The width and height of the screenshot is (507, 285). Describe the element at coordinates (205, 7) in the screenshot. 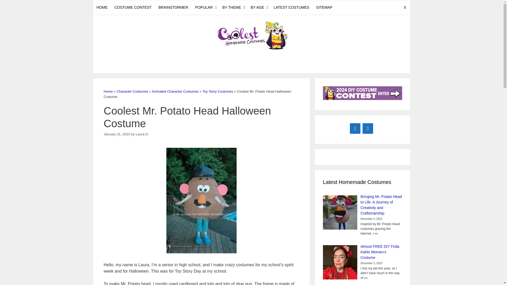

I see `POPULAR` at that location.